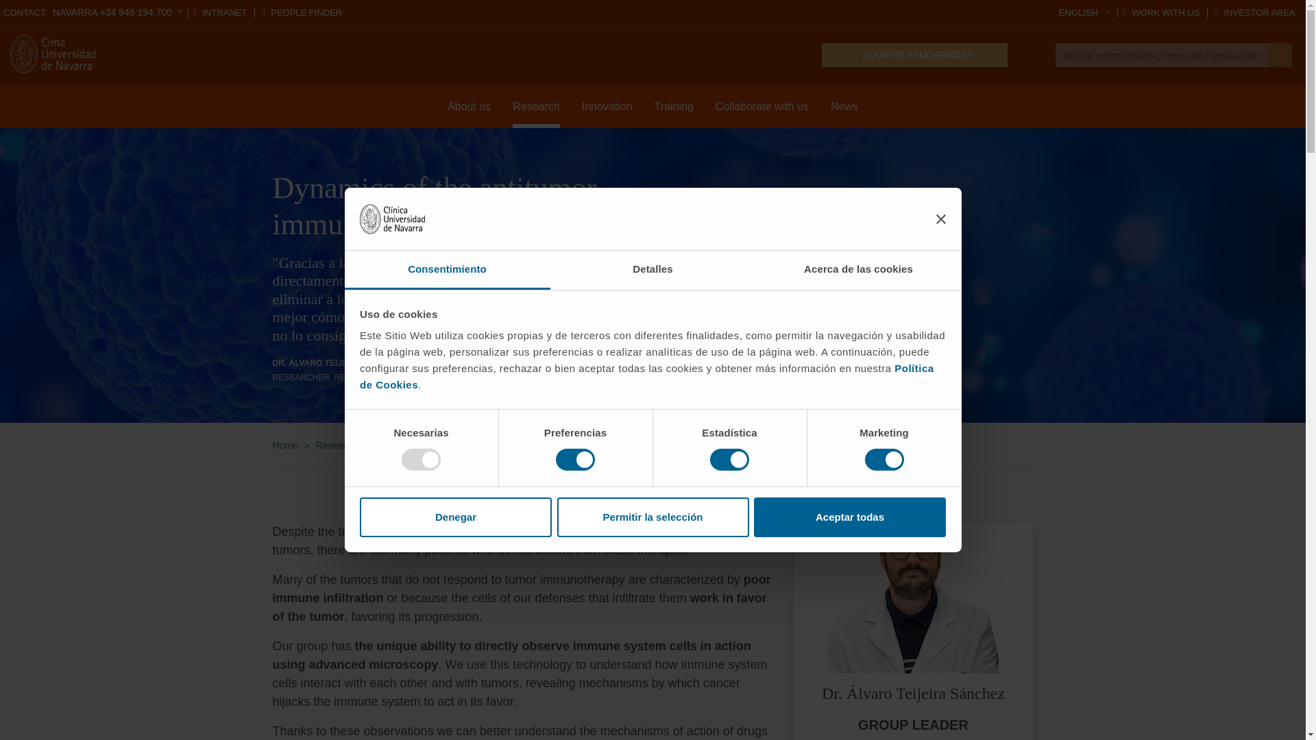 The width and height of the screenshot is (1316, 740). I want to click on NAVARRA, so click(117, 12).